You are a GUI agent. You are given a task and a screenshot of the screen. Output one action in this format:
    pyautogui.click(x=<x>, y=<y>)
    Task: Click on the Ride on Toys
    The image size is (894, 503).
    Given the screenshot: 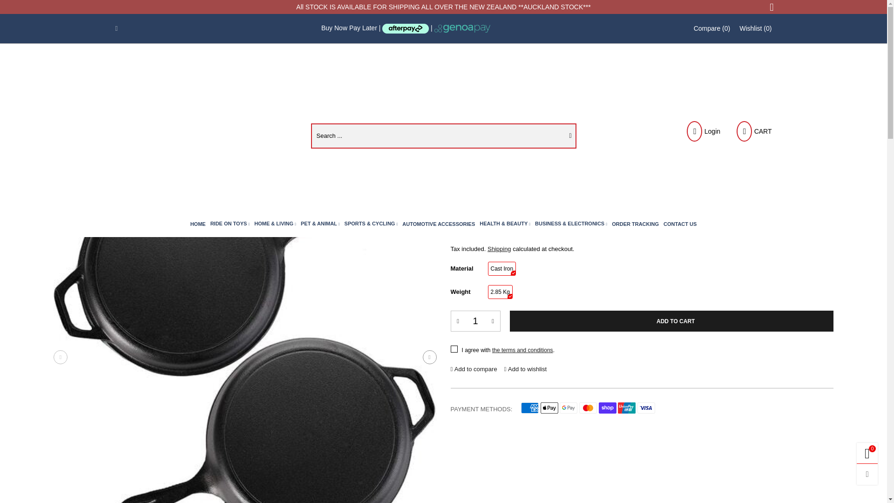 What is the action you would take?
    pyautogui.click(x=230, y=224)
    